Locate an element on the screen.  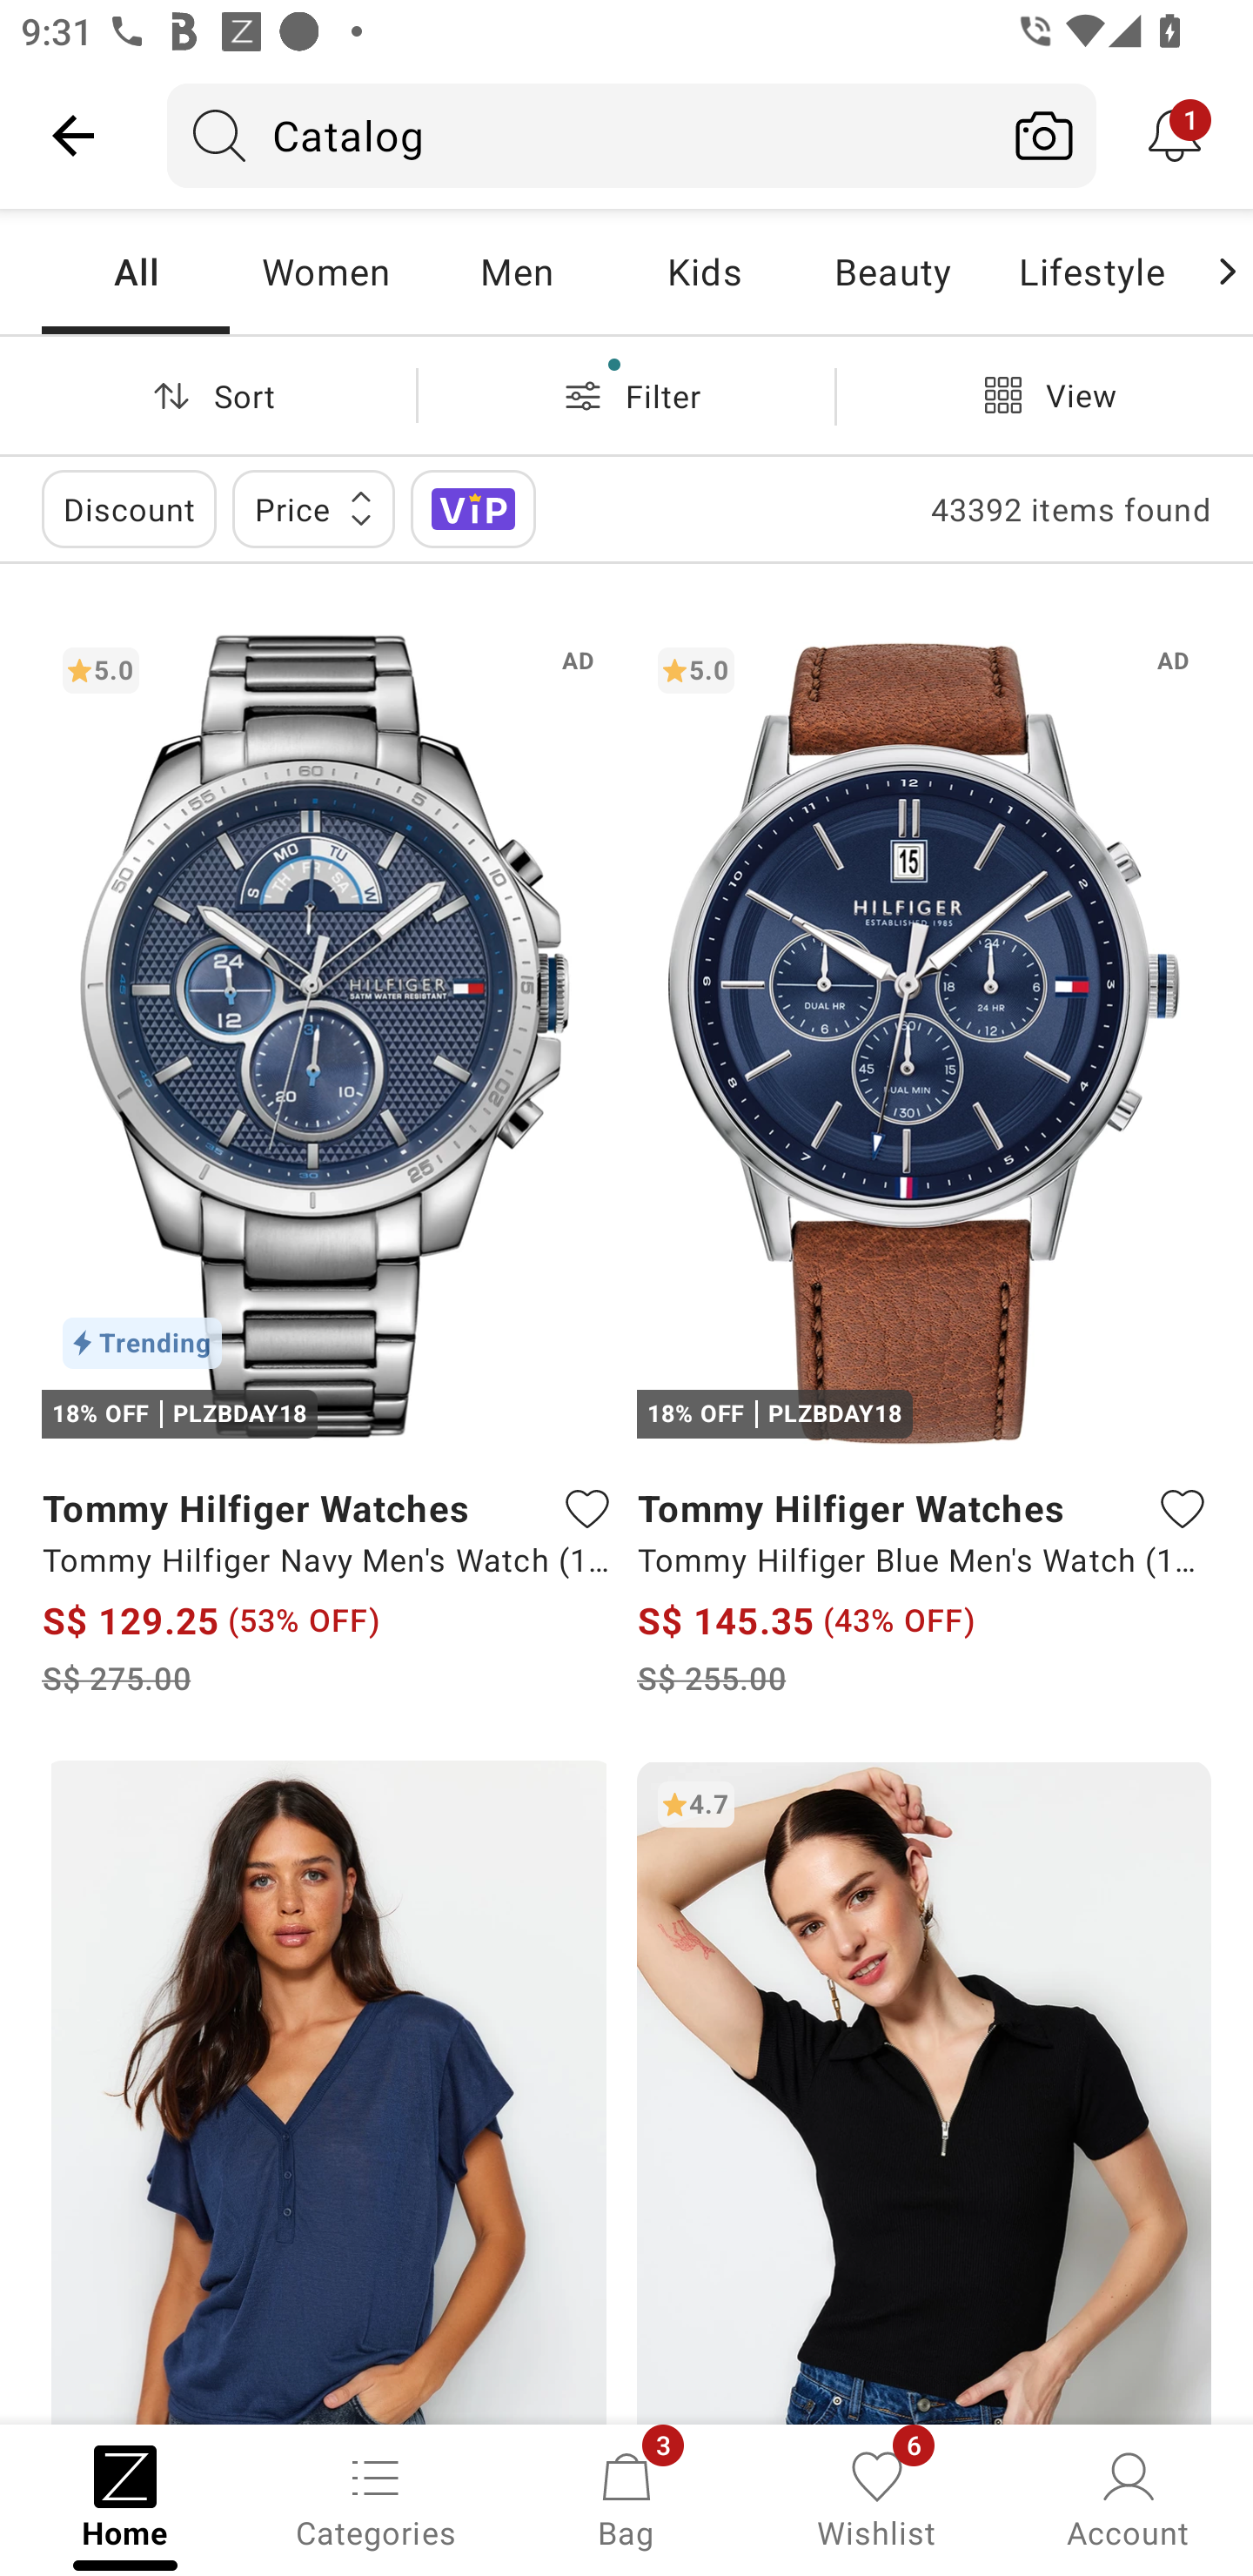
Wishlist, 6 new notifications Wishlist is located at coordinates (877, 2498).